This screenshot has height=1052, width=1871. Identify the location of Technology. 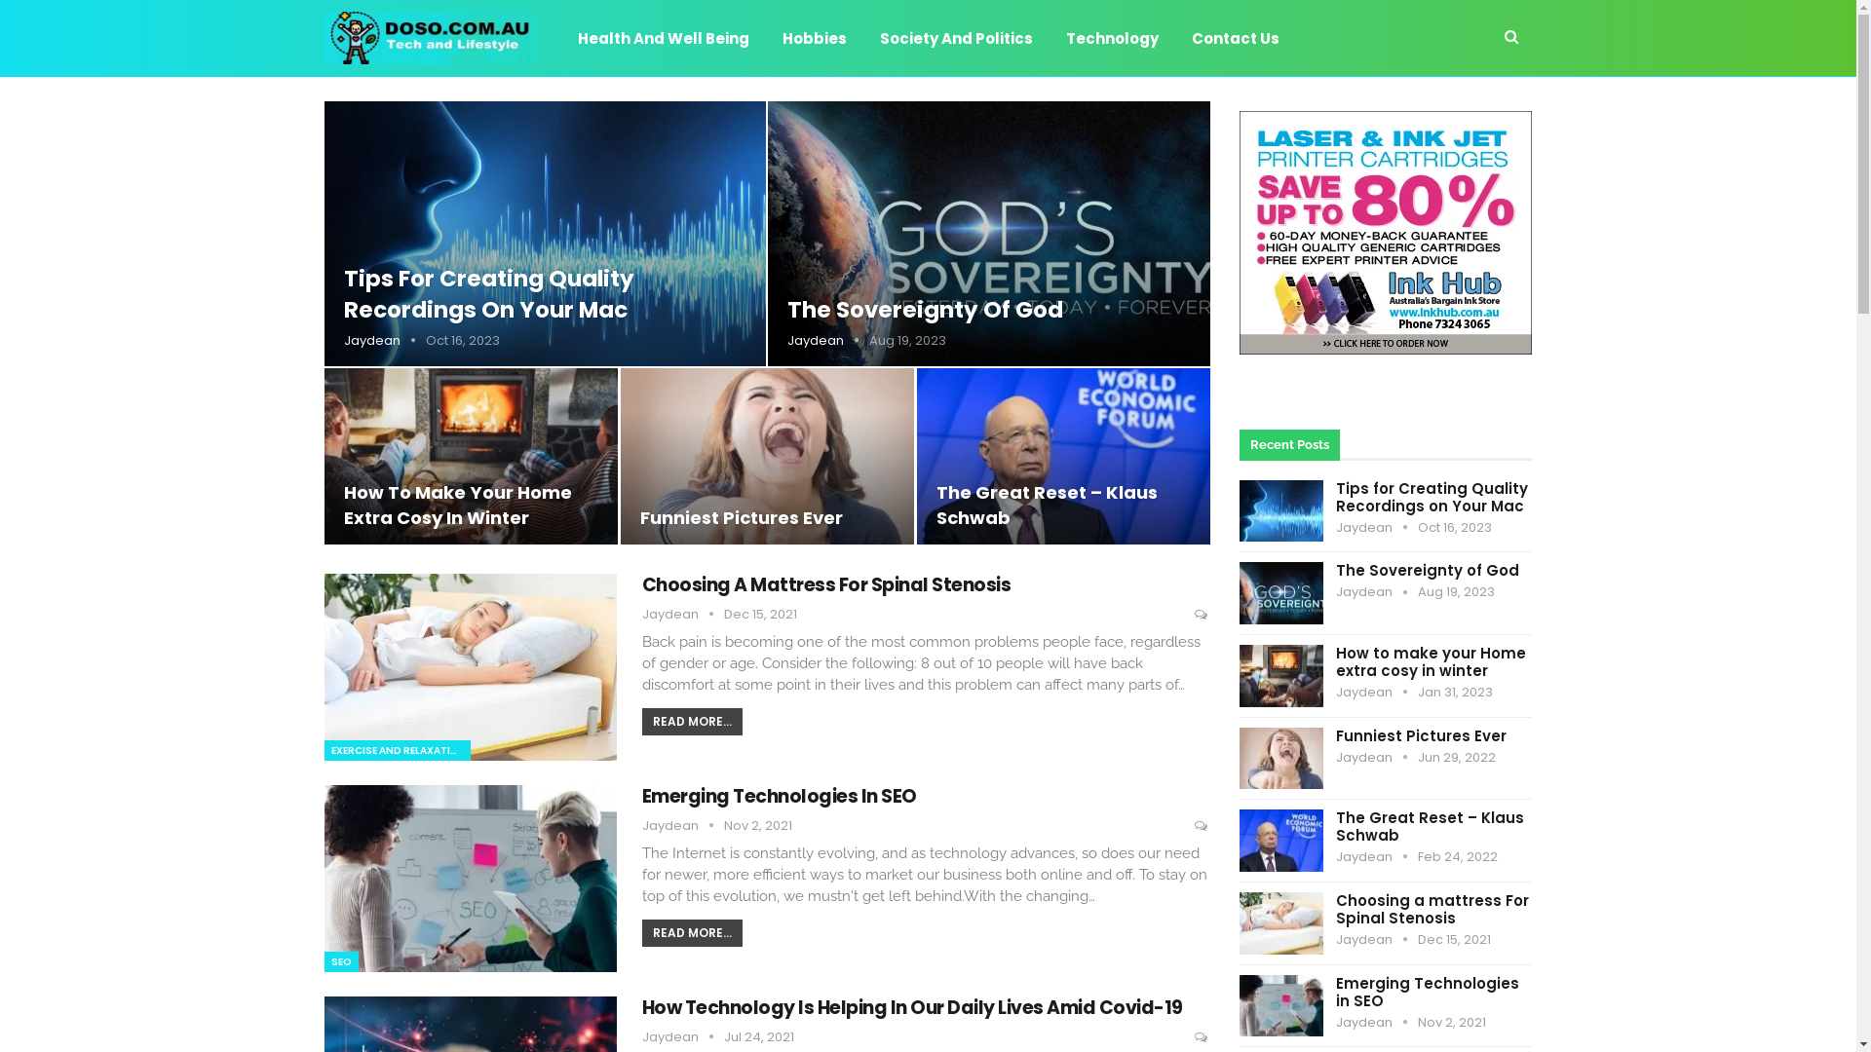
(1113, 38).